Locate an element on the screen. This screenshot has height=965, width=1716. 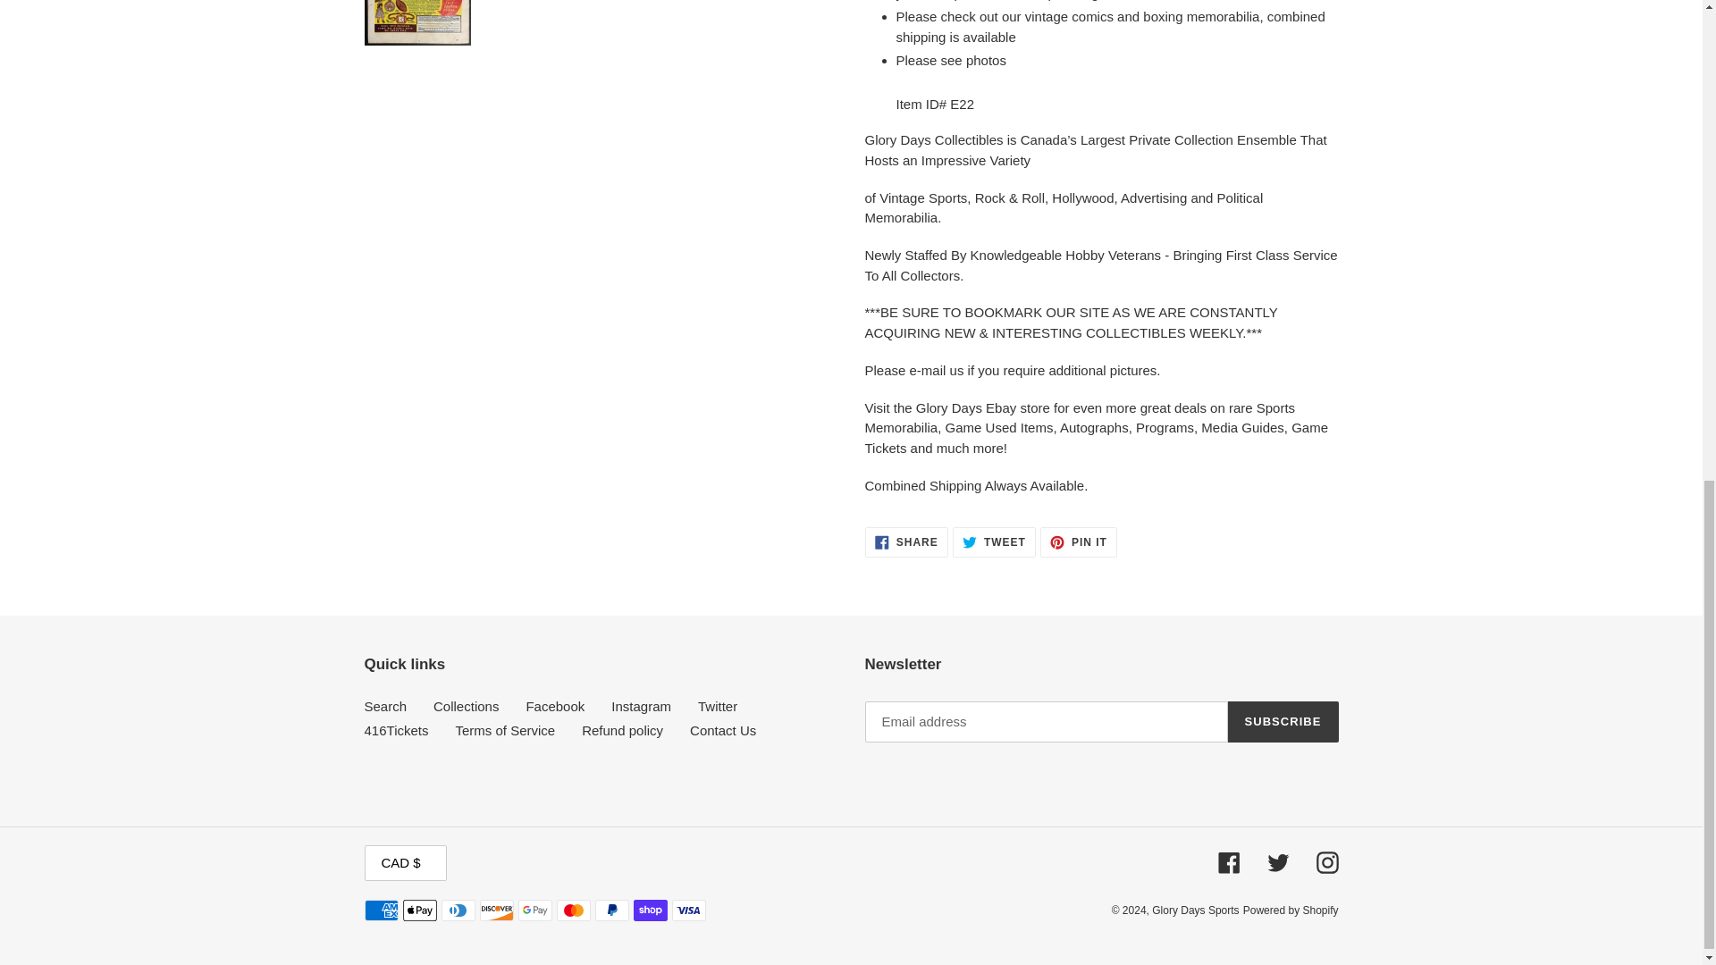
Collections is located at coordinates (906, 541).